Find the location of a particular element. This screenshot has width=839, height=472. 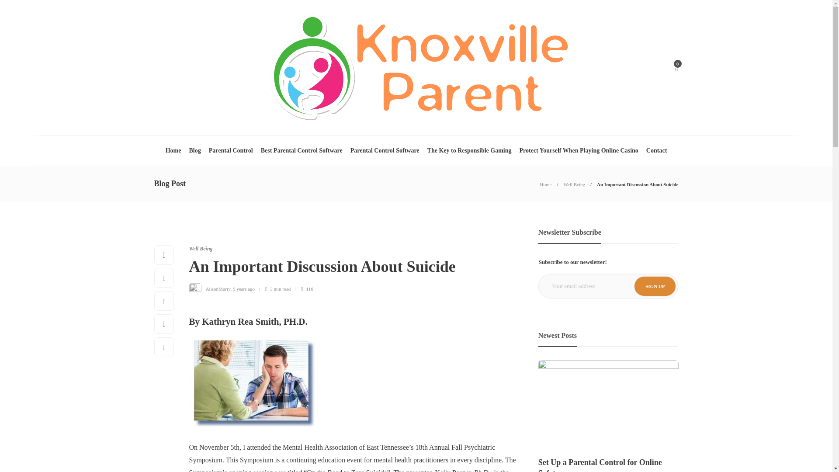

An Important Discussion About Suicide  is located at coordinates (348, 269).